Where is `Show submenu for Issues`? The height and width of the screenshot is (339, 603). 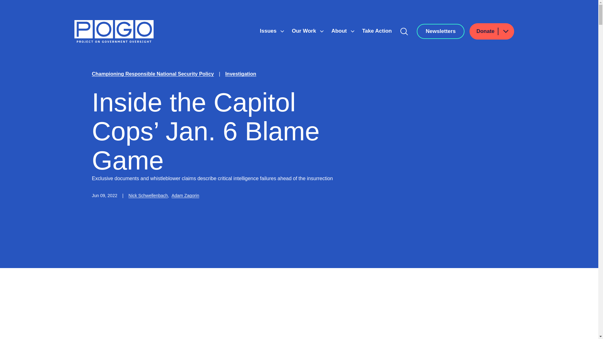
Show submenu for Issues is located at coordinates (282, 31).